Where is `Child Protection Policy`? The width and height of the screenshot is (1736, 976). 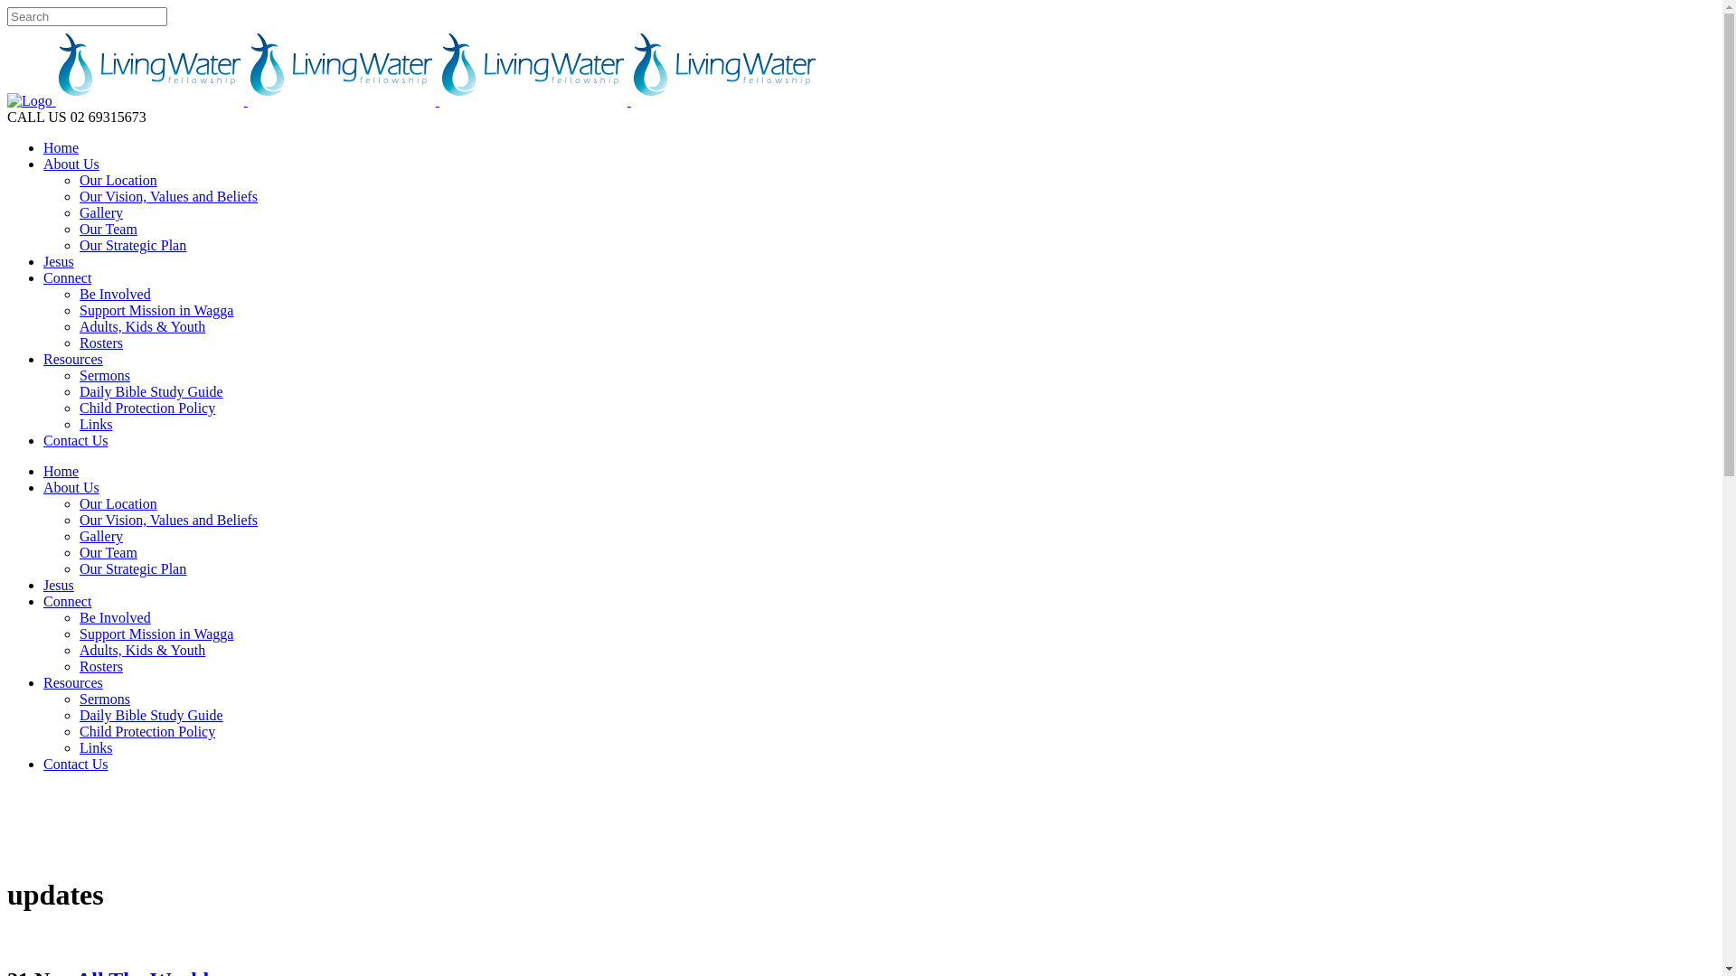 Child Protection Policy is located at coordinates (147, 408).